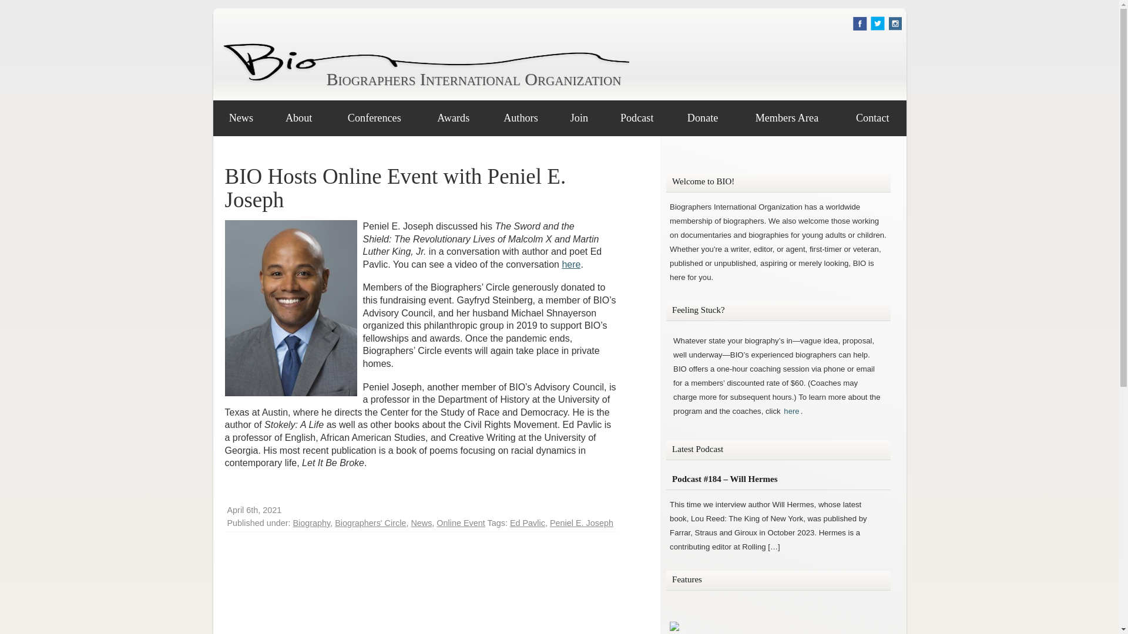 This screenshot has height=634, width=1128. Describe the element at coordinates (579, 118) in the screenshot. I see `Join` at that location.